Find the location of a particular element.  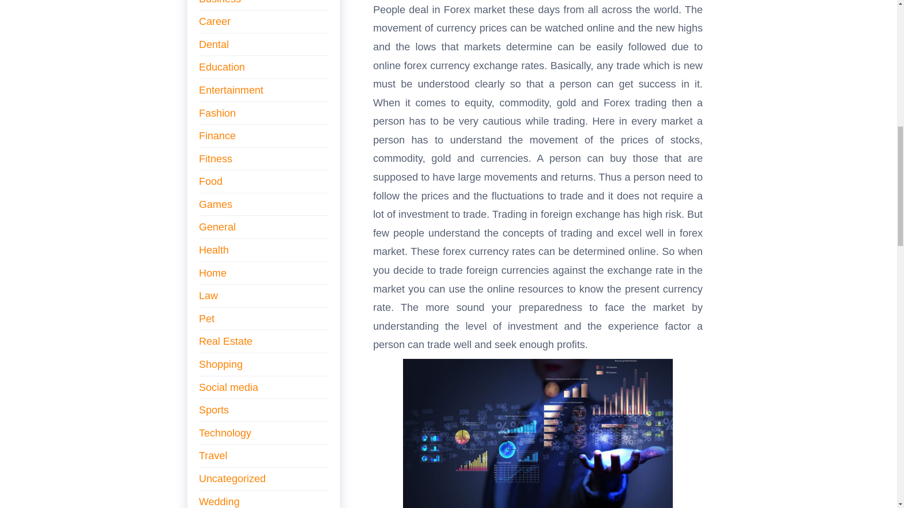

Games is located at coordinates (216, 204).